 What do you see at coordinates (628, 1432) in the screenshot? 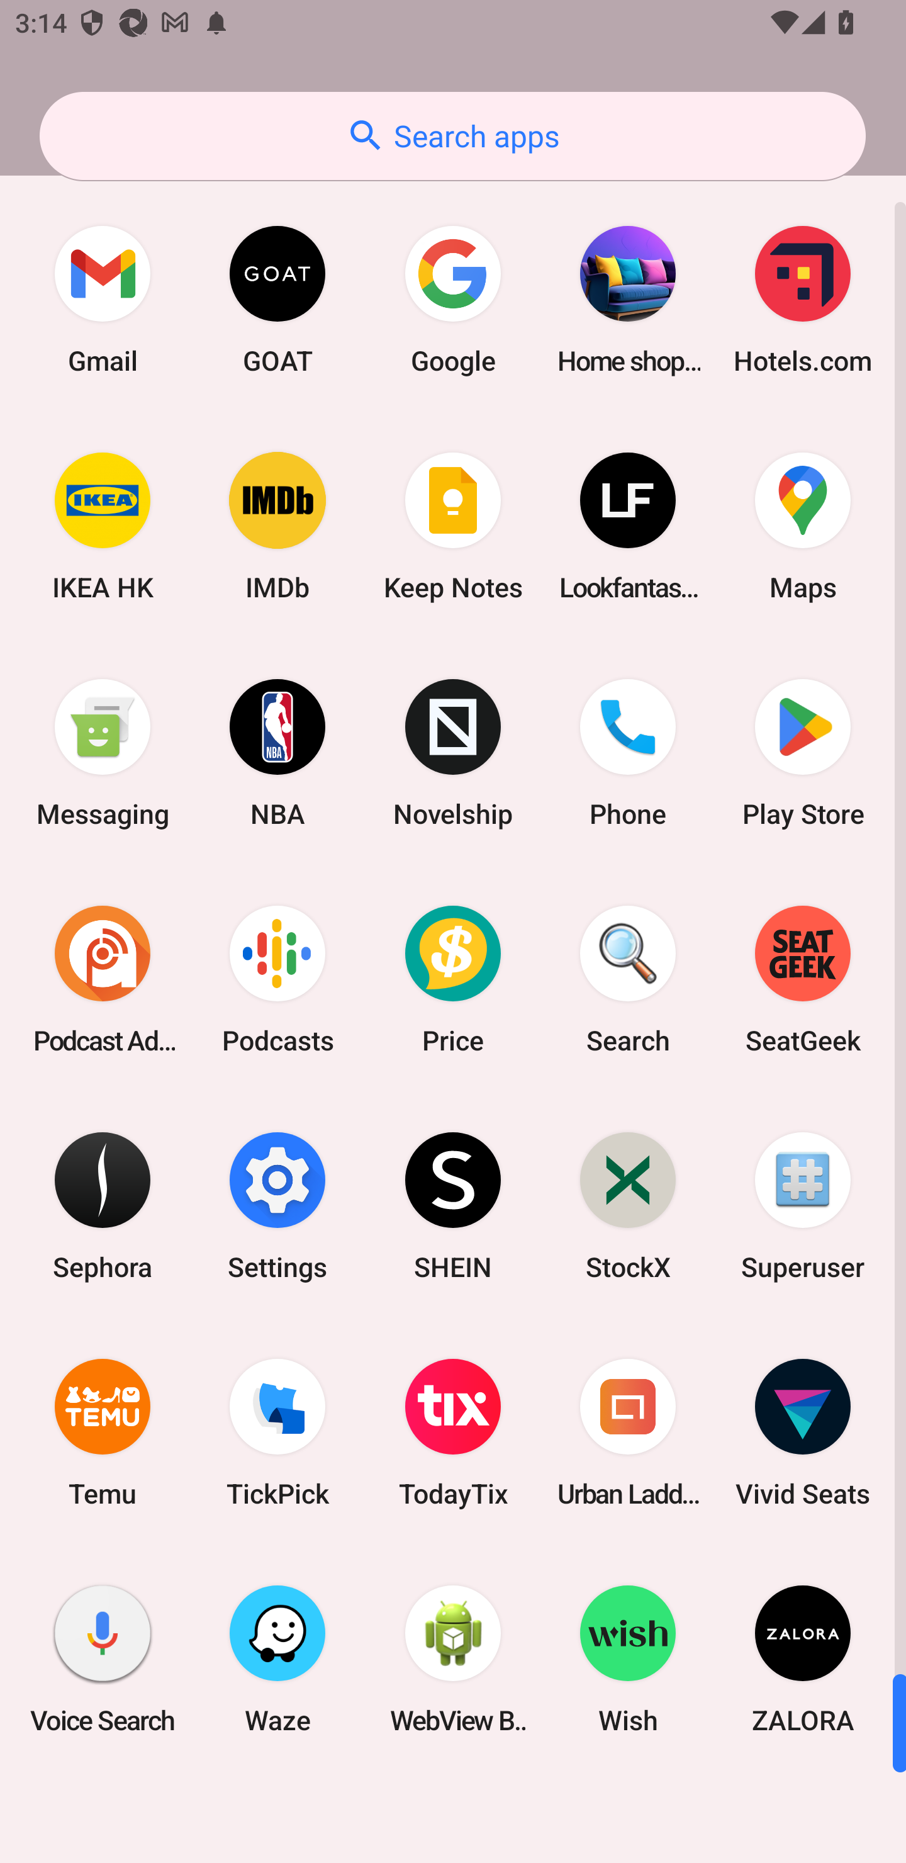
I see `Urban Ladder` at bounding box center [628, 1432].